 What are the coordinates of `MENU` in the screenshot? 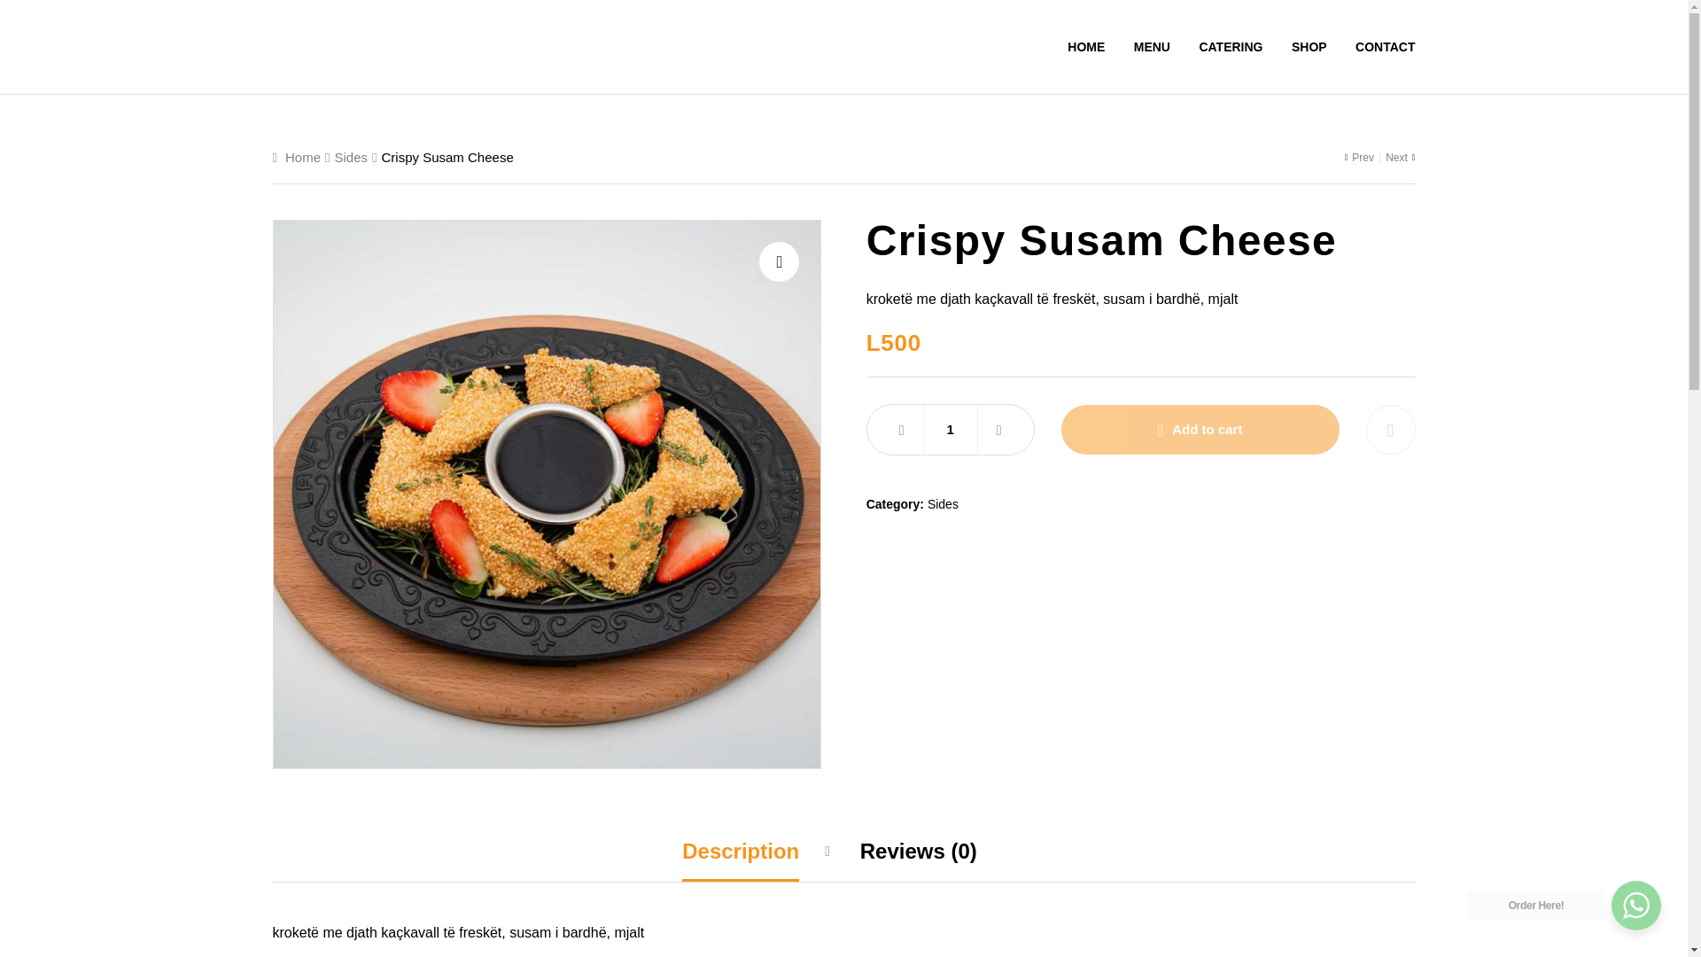 It's located at (1152, 46).